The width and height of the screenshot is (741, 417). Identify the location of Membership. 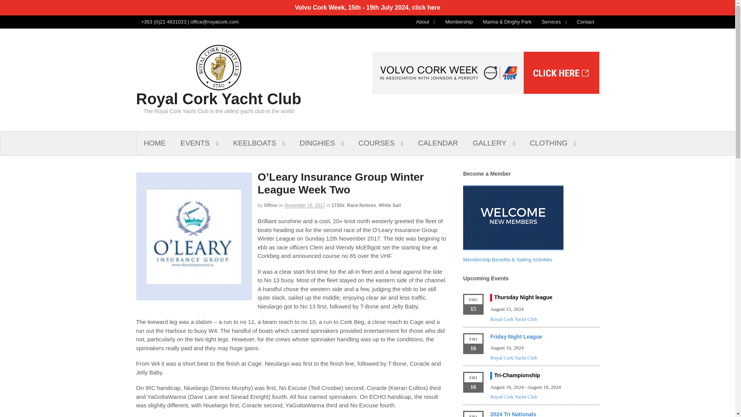
(459, 22).